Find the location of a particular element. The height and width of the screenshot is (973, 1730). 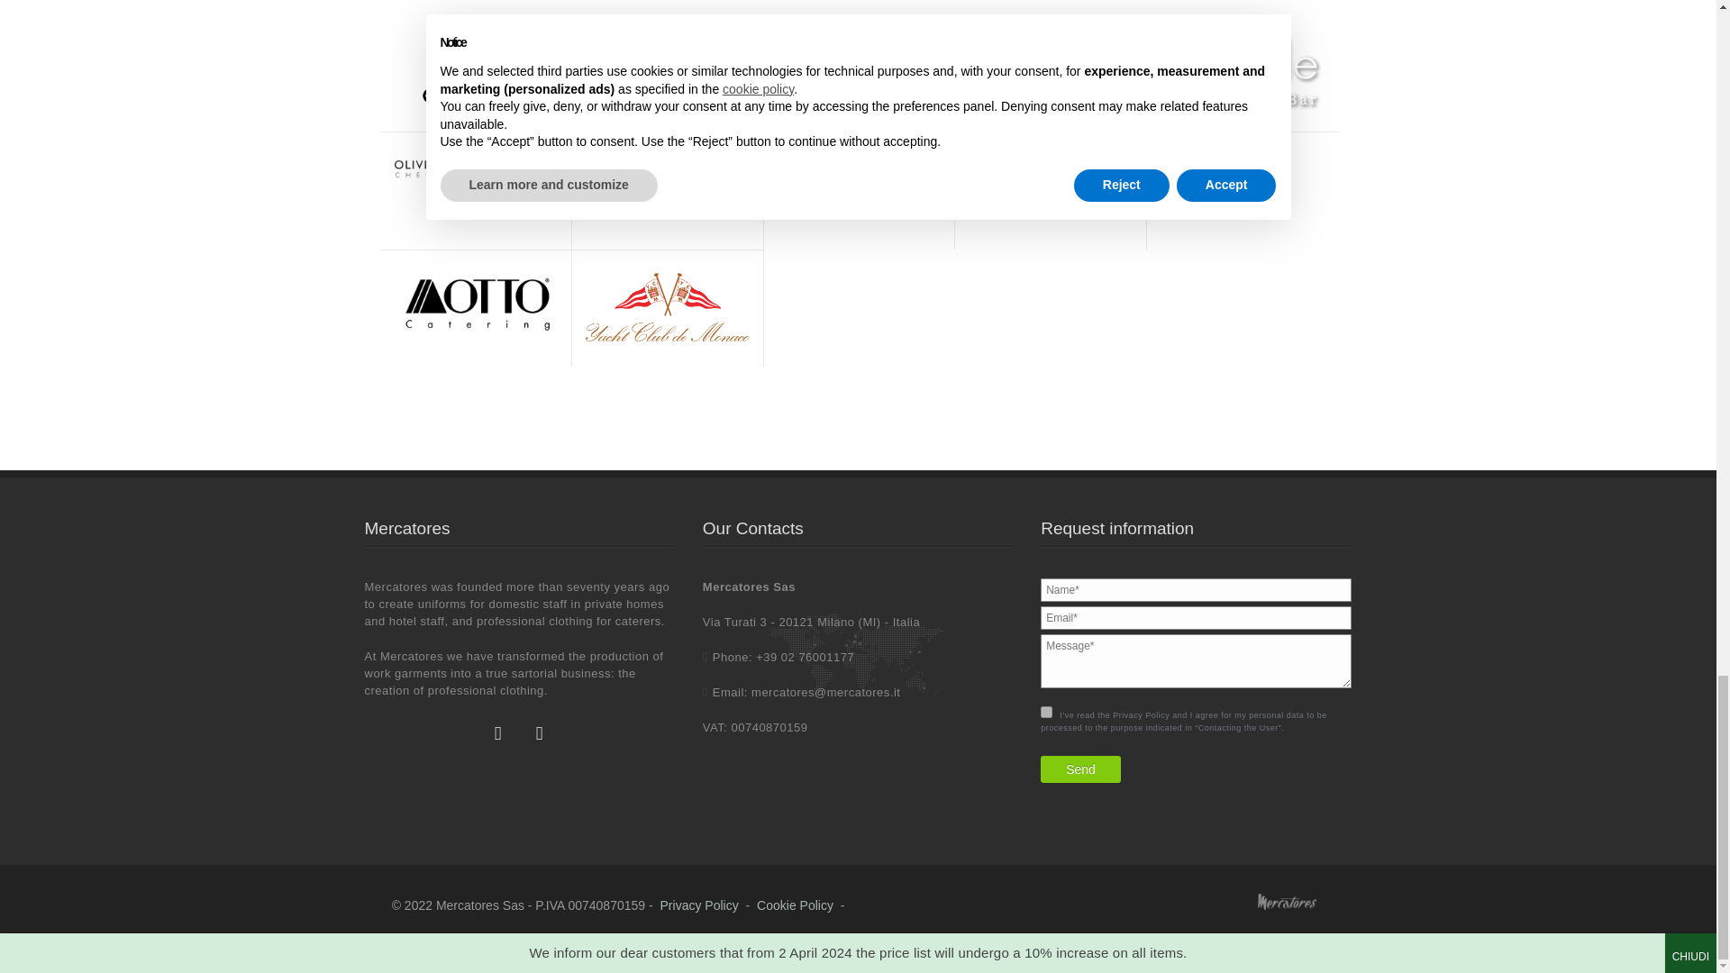

Cookie Policy  is located at coordinates (795, 905).